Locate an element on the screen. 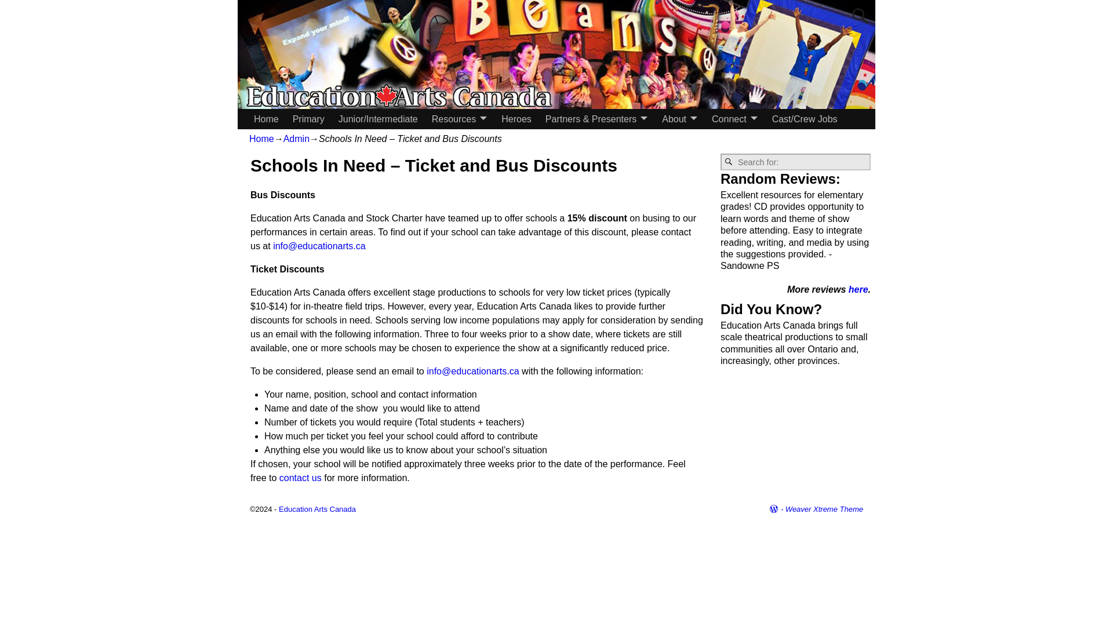 The width and height of the screenshot is (1113, 626). Admin is located at coordinates (296, 139).